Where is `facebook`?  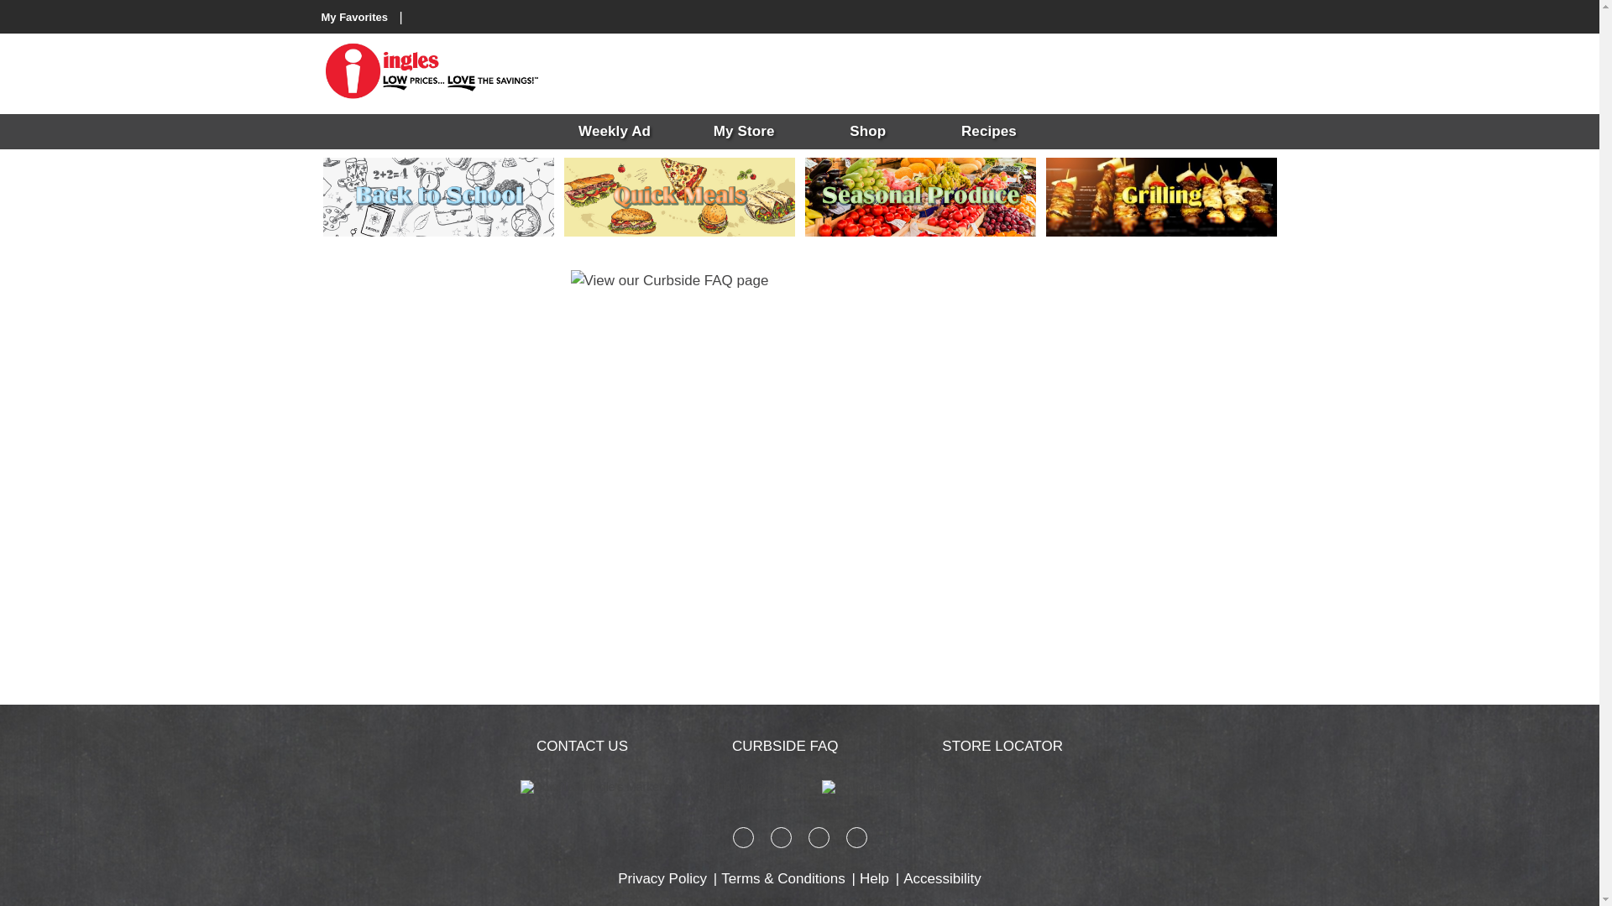 facebook is located at coordinates (742, 844).